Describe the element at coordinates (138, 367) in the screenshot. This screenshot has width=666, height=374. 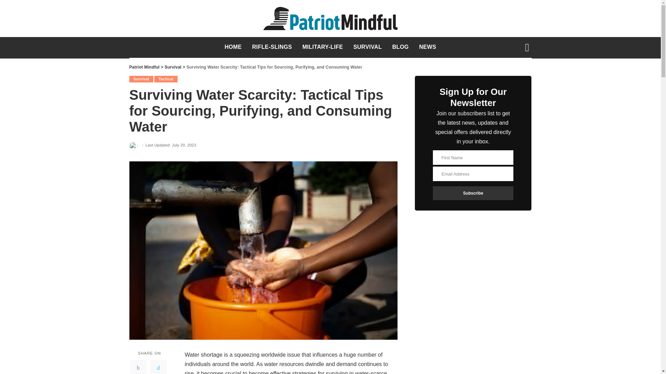
I see `Facebook` at that location.